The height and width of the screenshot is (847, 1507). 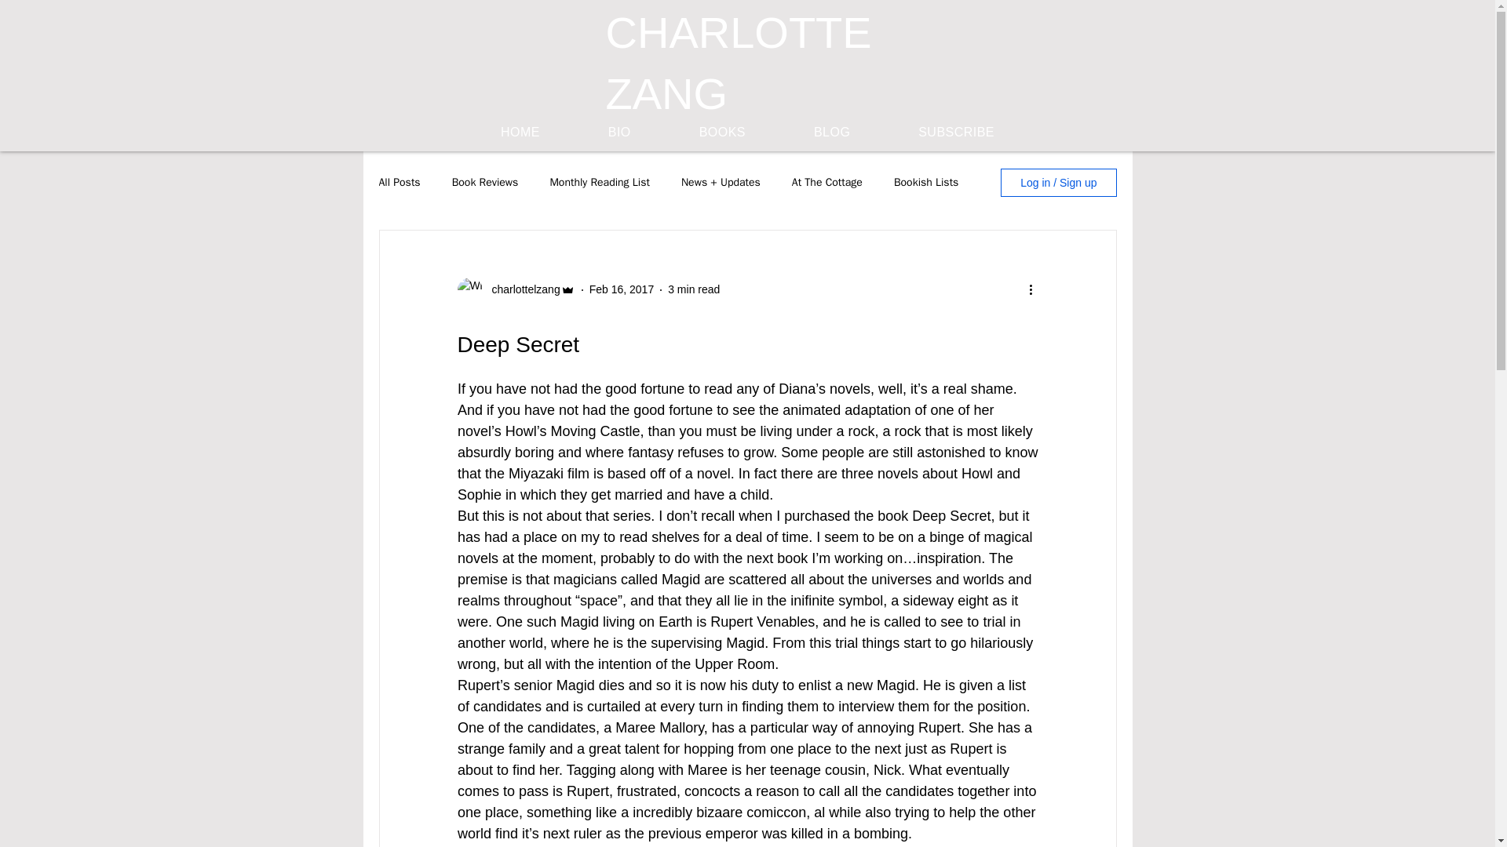 I want to click on charlottelzang, so click(x=520, y=289).